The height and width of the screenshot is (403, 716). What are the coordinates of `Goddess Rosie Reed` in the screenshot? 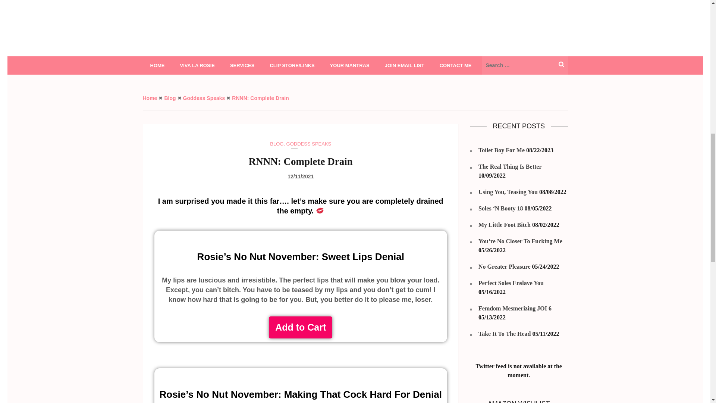 It's located at (232, 57).